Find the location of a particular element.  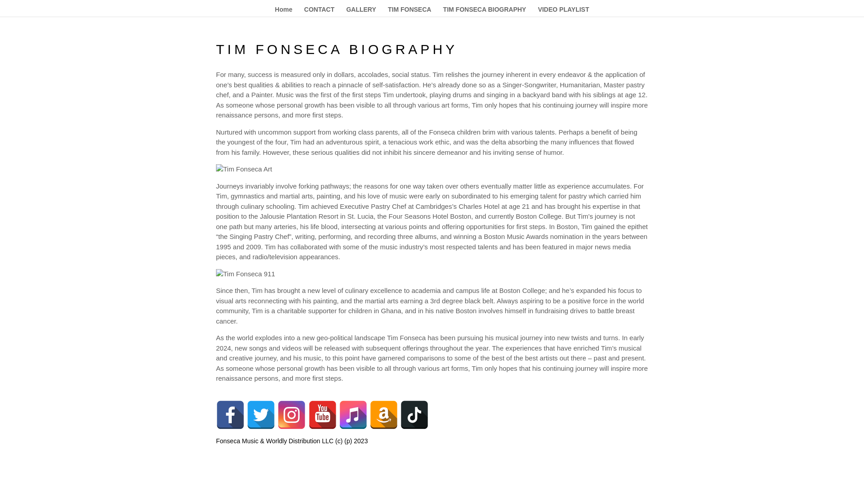

Home is located at coordinates (283, 11).